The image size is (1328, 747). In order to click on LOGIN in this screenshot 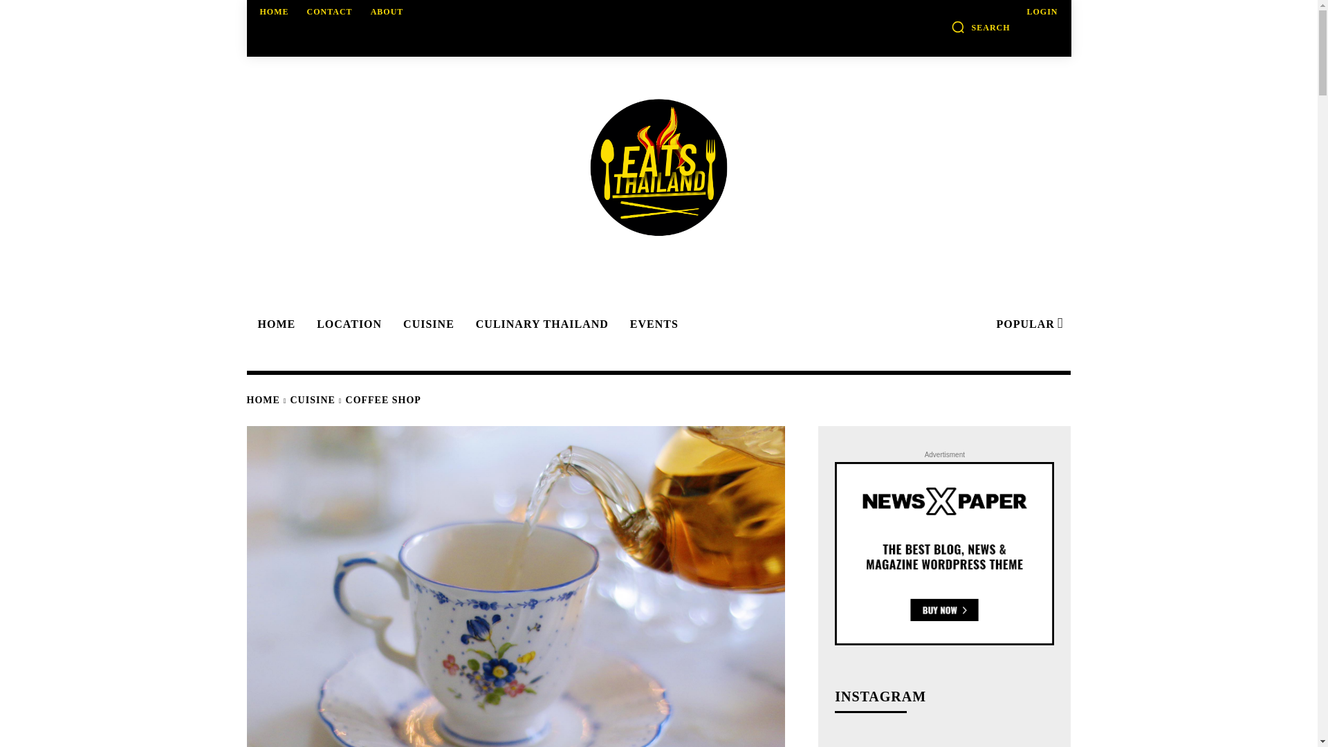, I will do `click(1042, 11)`.